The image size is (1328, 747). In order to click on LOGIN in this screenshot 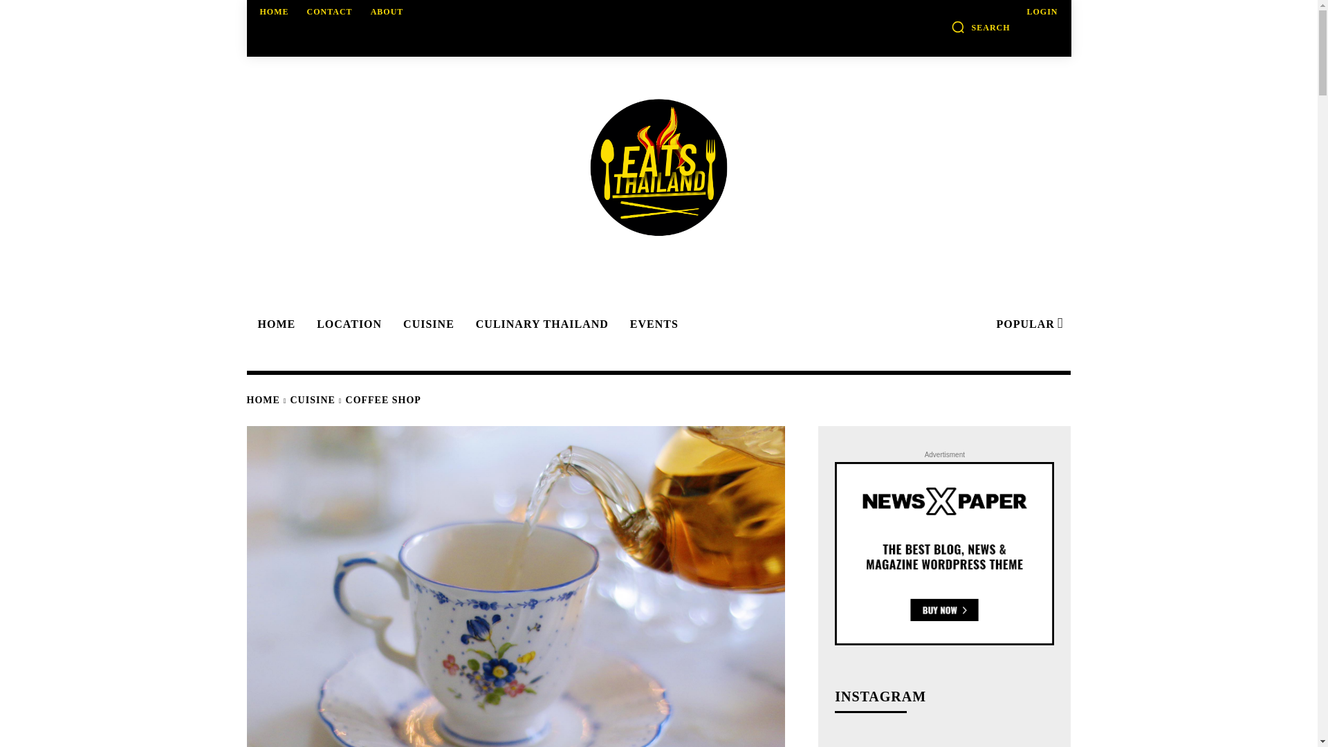, I will do `click(1042, 11)`.